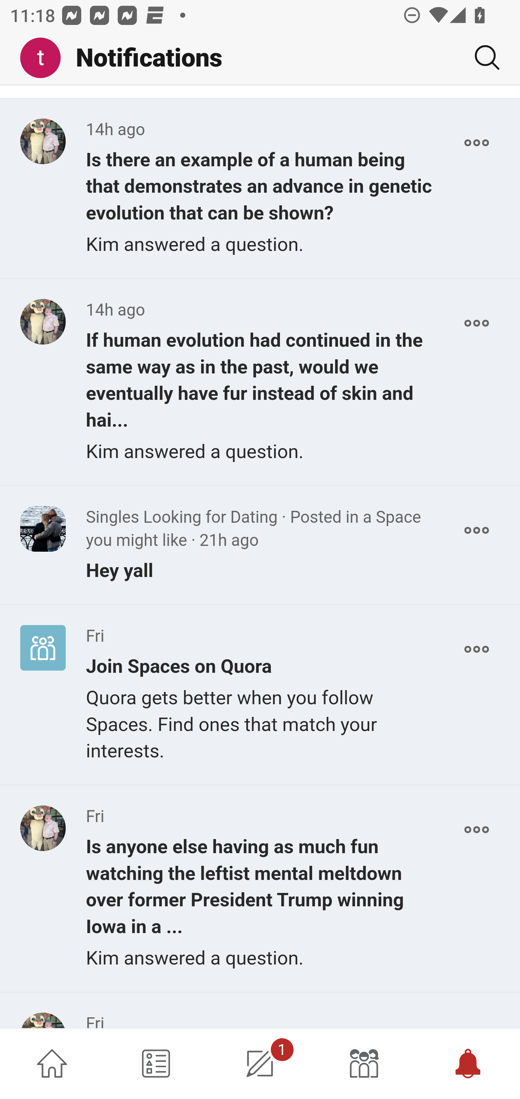  Describe the element at coordinates (477, 143) in the screenshot. I see `More` at that location.